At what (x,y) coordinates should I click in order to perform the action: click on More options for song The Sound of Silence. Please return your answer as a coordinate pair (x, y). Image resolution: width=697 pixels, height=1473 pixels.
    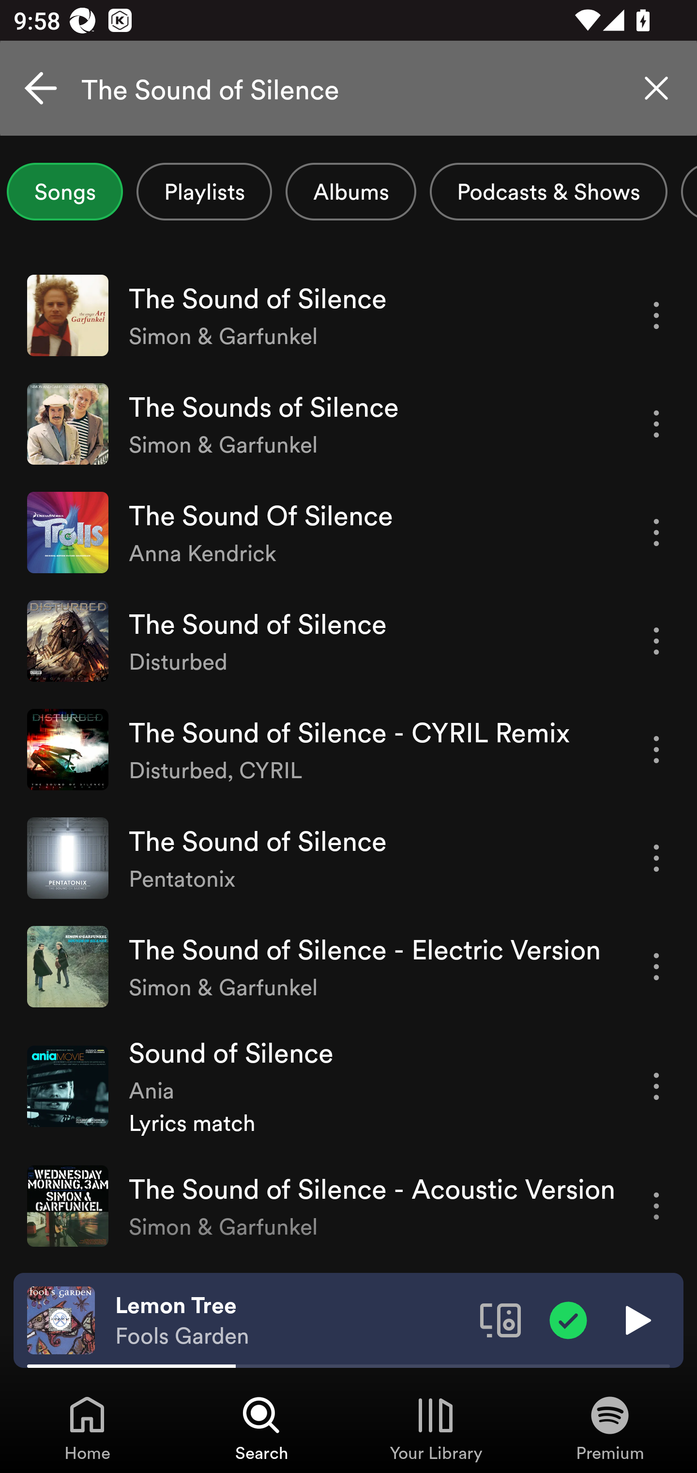
    Looking at the image, I should click on (656, 642).